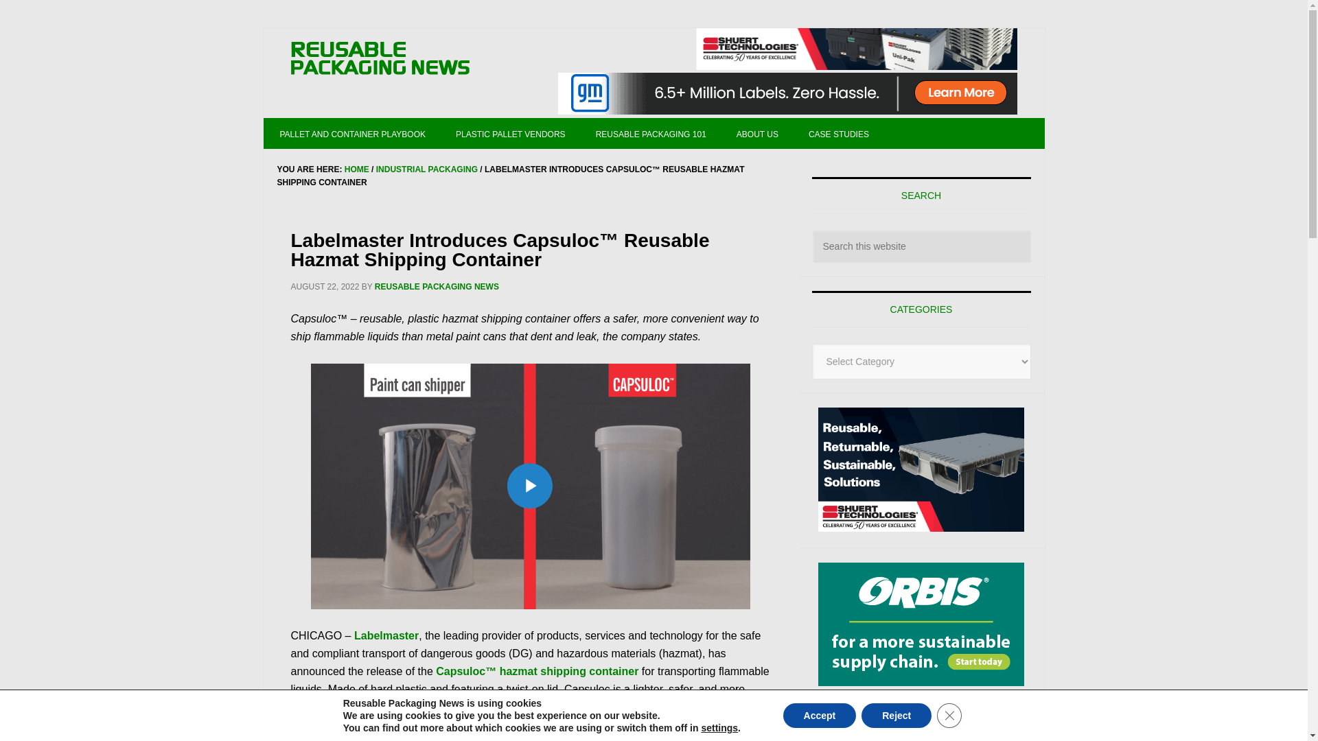  What do you see at coordinates (386, 635) in the screenshot?
I see `Labelmaster` at bounding box center [386, 635].